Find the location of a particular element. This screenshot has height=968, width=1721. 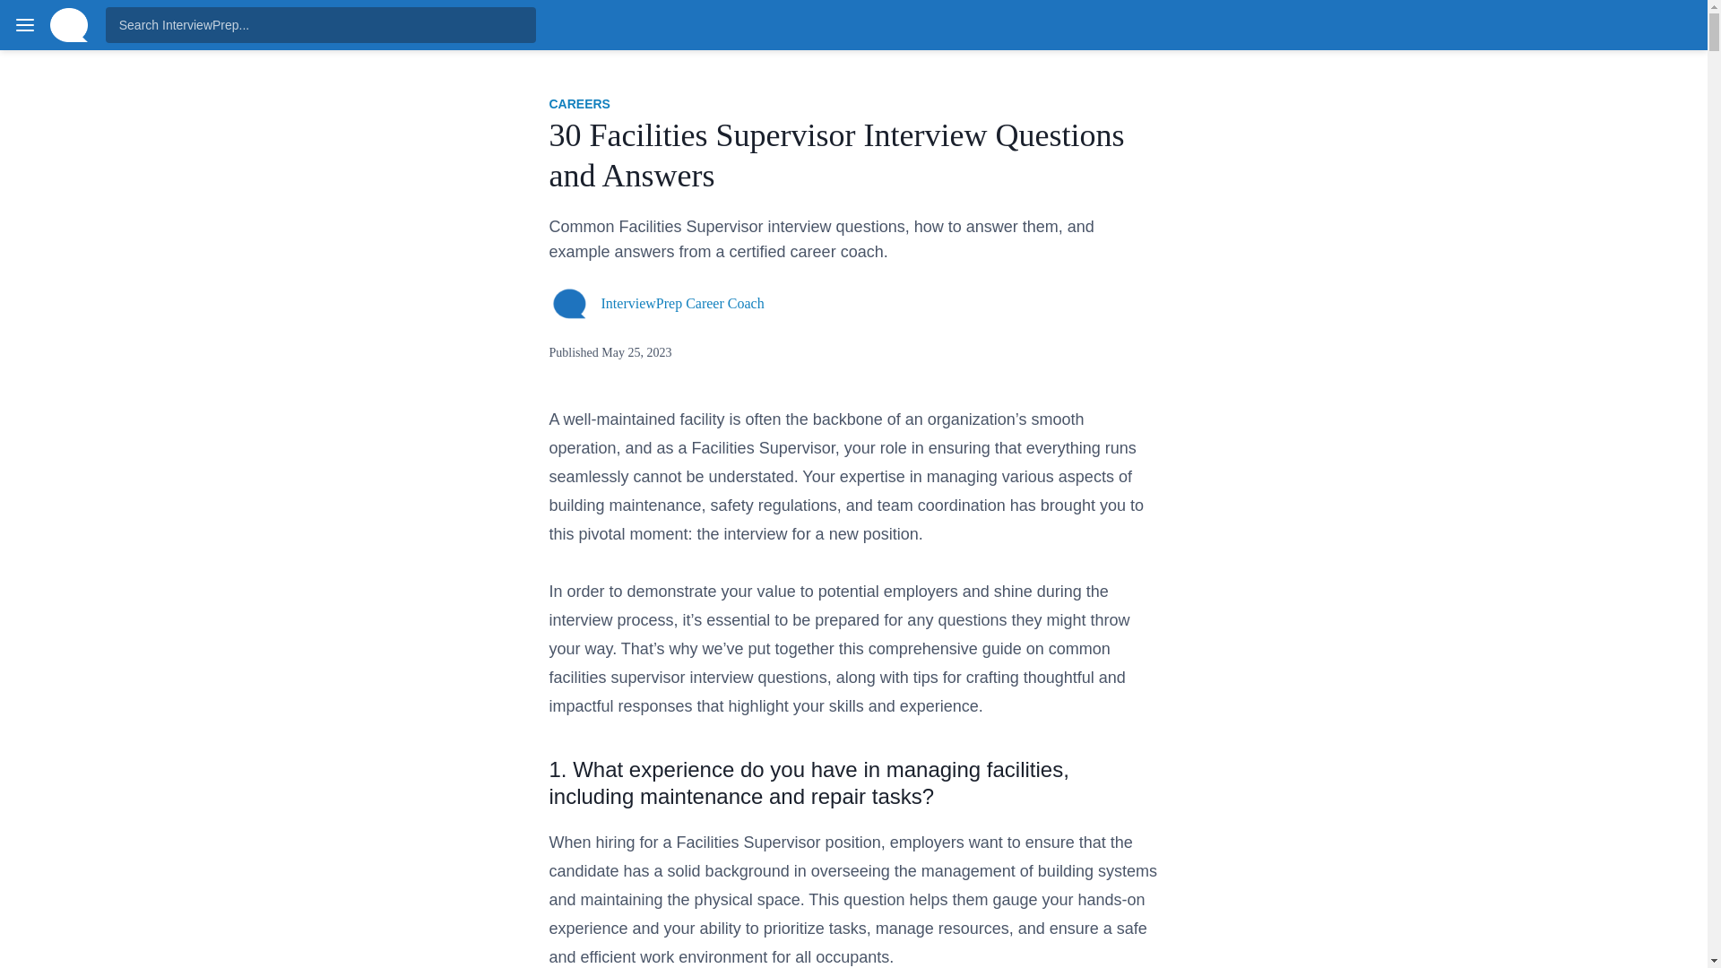

InterviewPrep Career Coach is located at coordinates (682, 303).